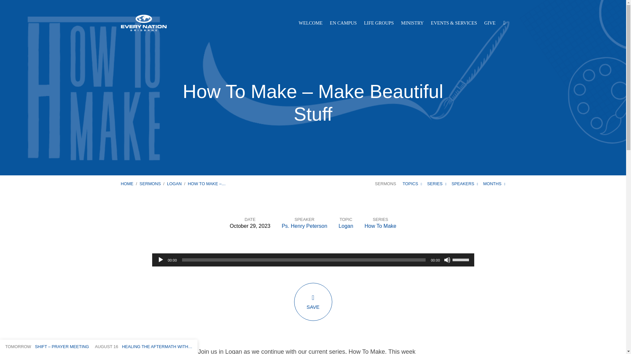 The image size is (631, 354). Describe the element at coordinates (127, 184) in the screenshot. I see `HOME` at that location.